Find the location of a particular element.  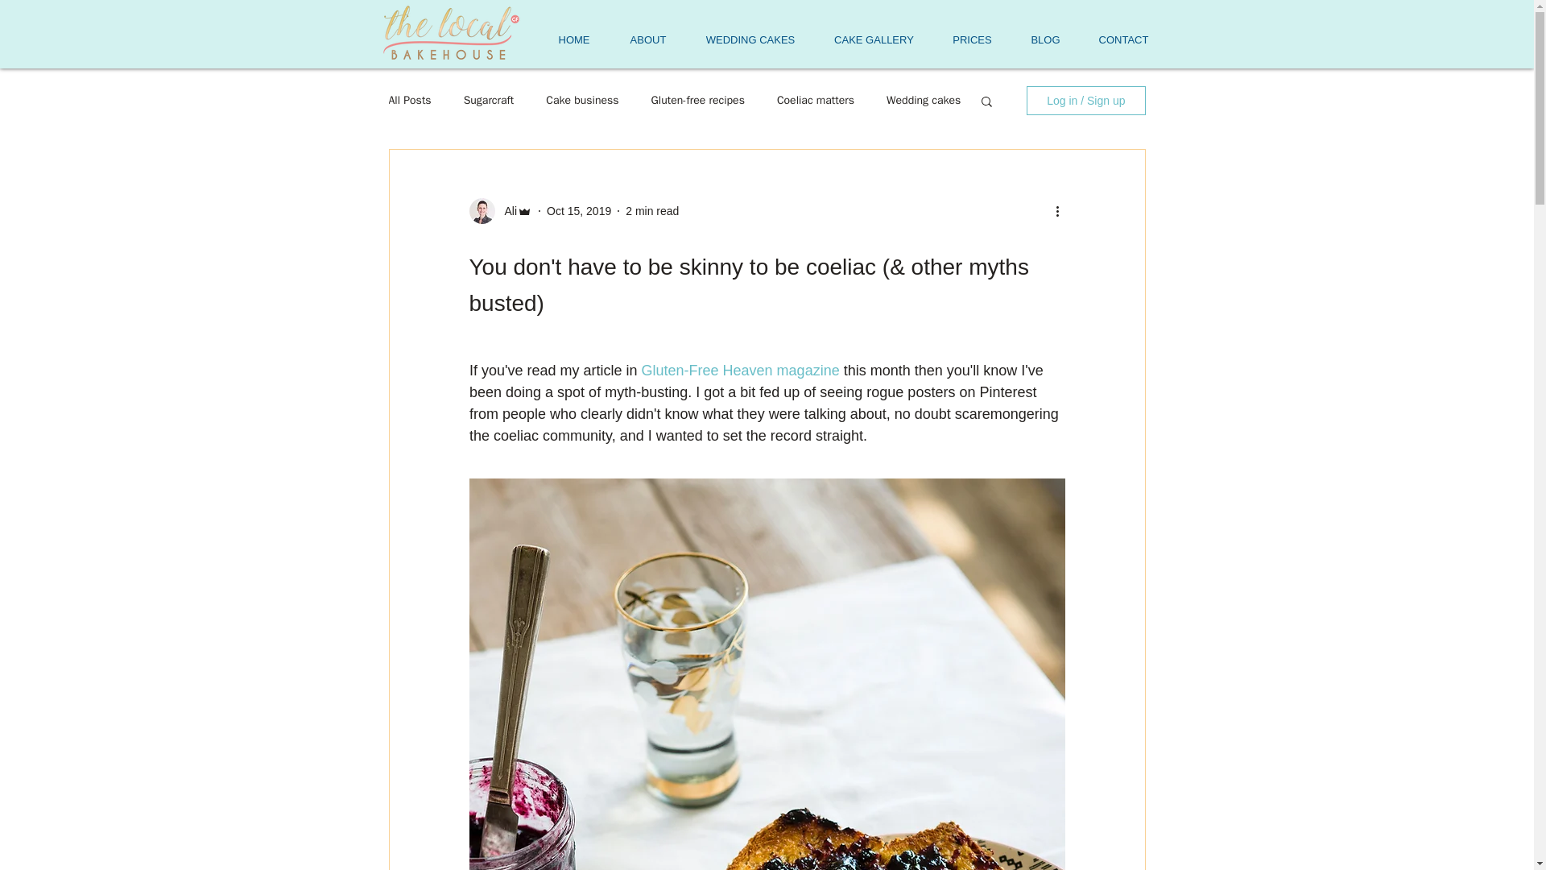

CAKE GALLERY is located at coordinates (874, 39).